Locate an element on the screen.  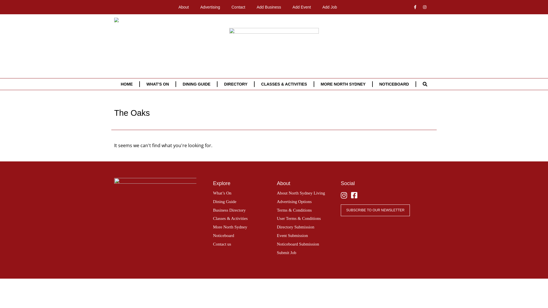
Terms & Conditions is located at coordinates (294, 210).